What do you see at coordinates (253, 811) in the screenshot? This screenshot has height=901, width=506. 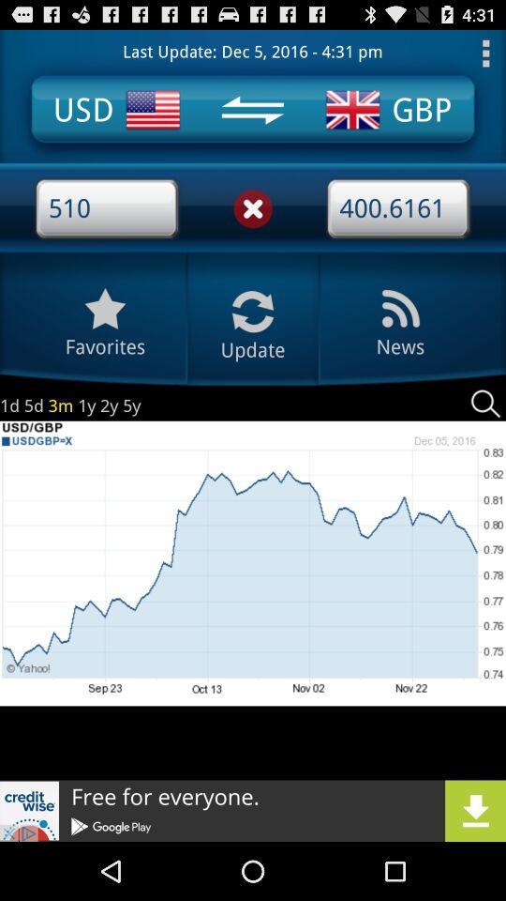 I see `click advertisement` at bounding box center [253, 811].